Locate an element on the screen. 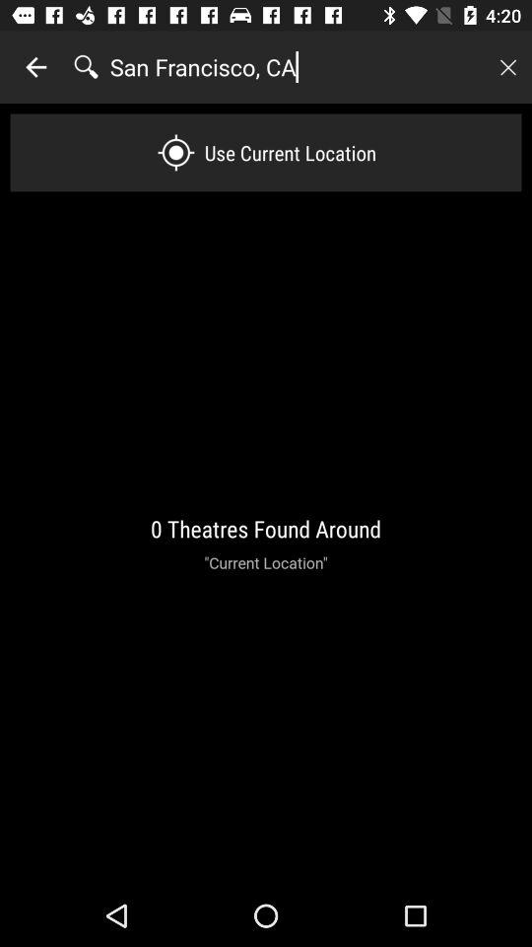 The image size is (532, 947). close window is located at coordinates (507, 67).